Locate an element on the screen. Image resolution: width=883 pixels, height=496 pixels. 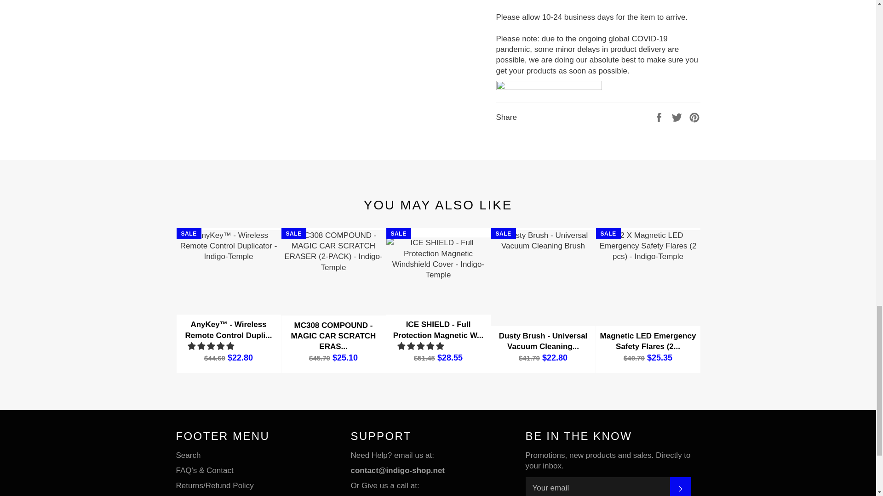
Share on Facebook is located at coordinates (659, 117).